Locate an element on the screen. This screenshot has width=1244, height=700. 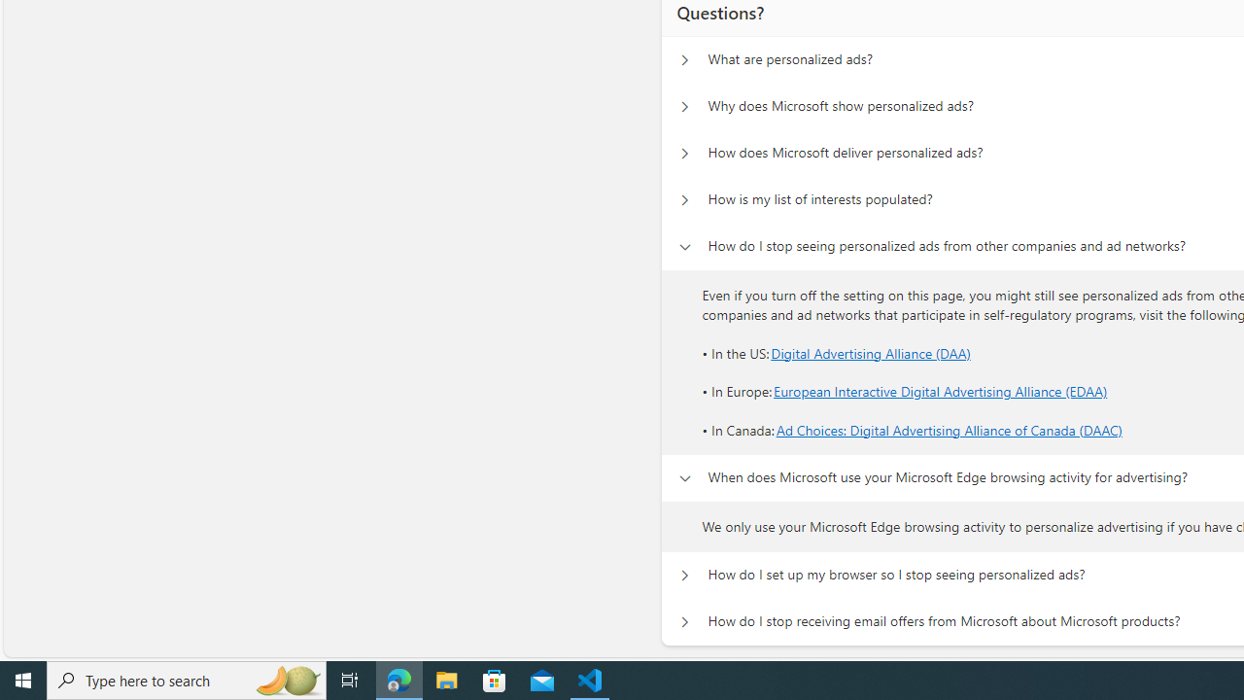
Questions? What are personalized ads? is located at coordinates (684, 60).